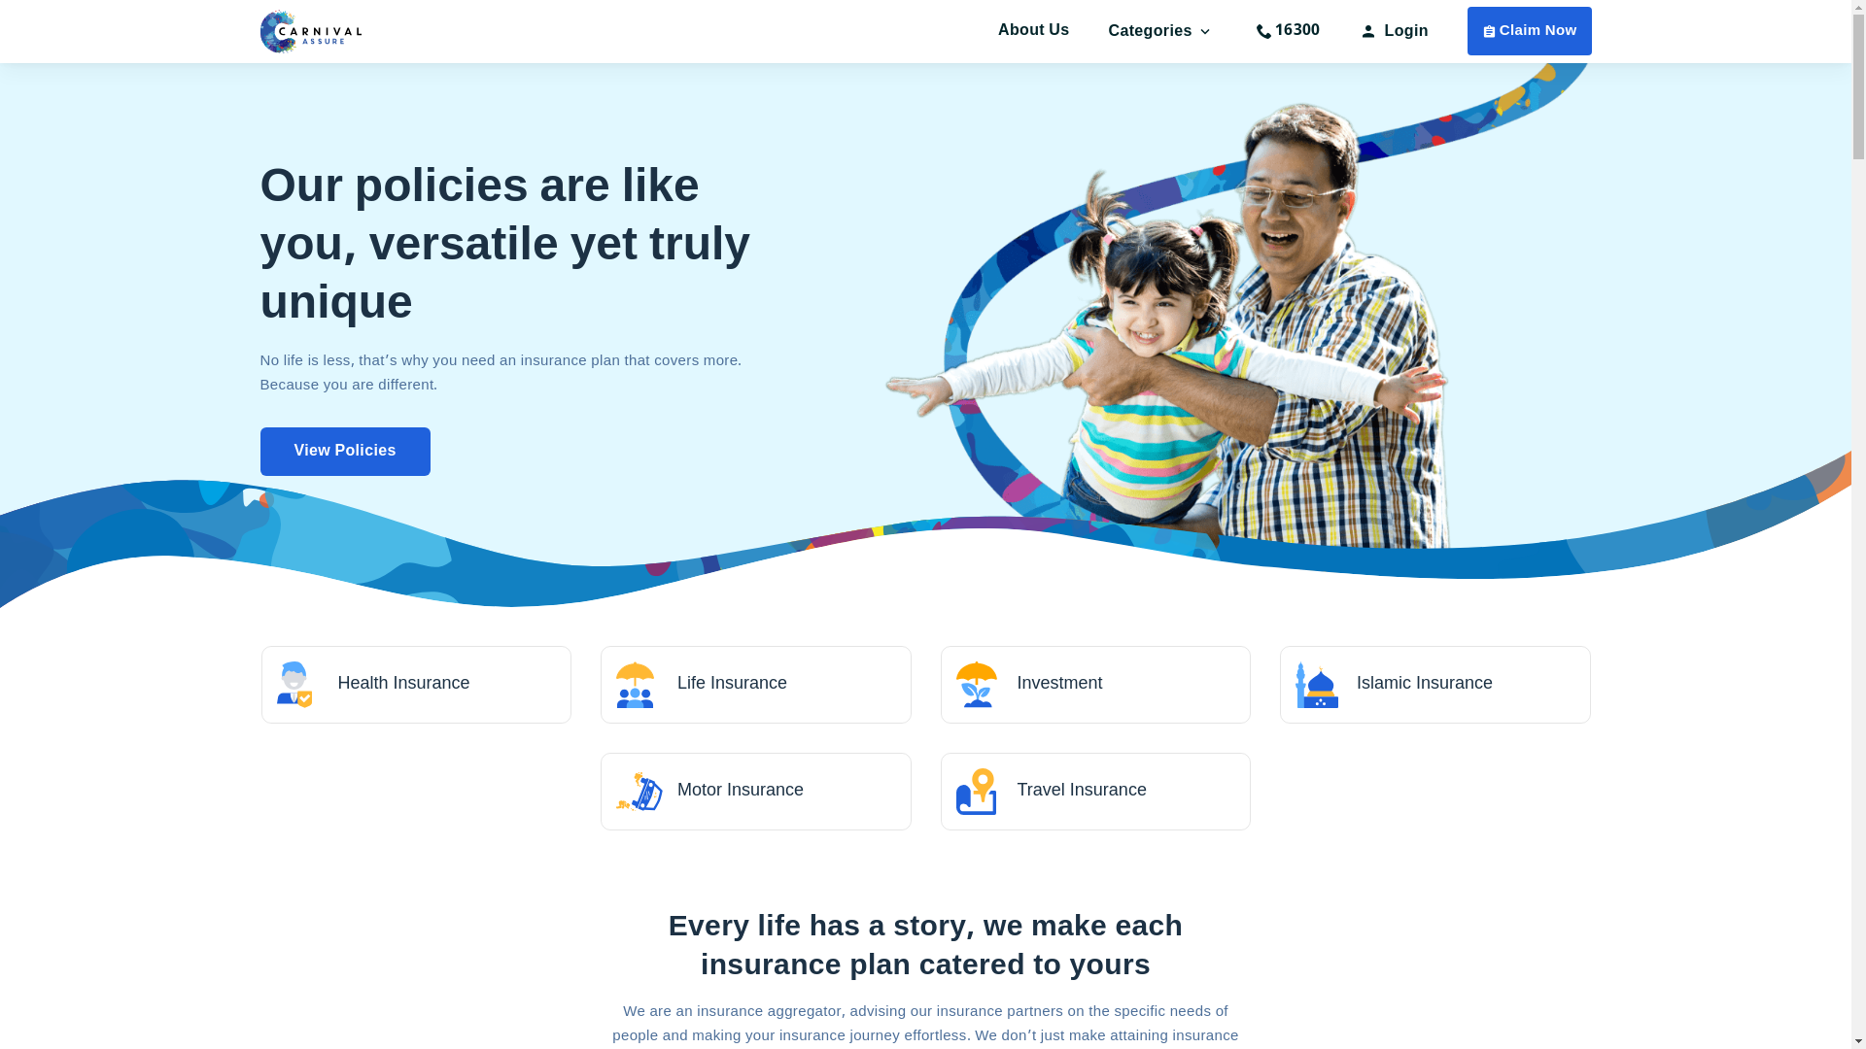  What do you see at coordinates (756, 685) in the screenshot?
I see `Life Insurance` at bounding box center [756, 685].